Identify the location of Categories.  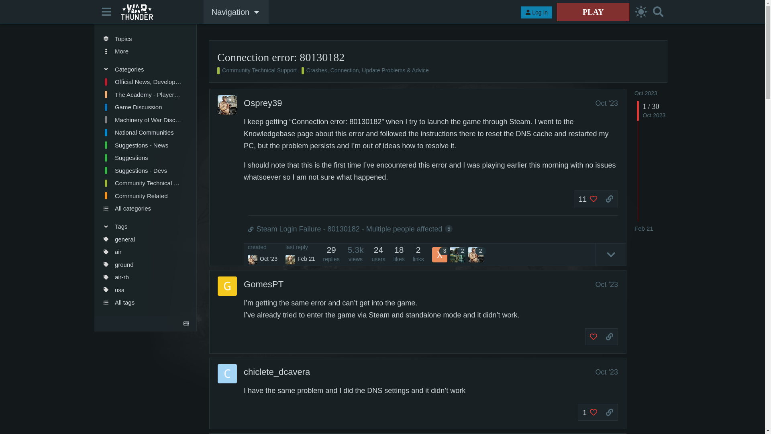
(142, 69).